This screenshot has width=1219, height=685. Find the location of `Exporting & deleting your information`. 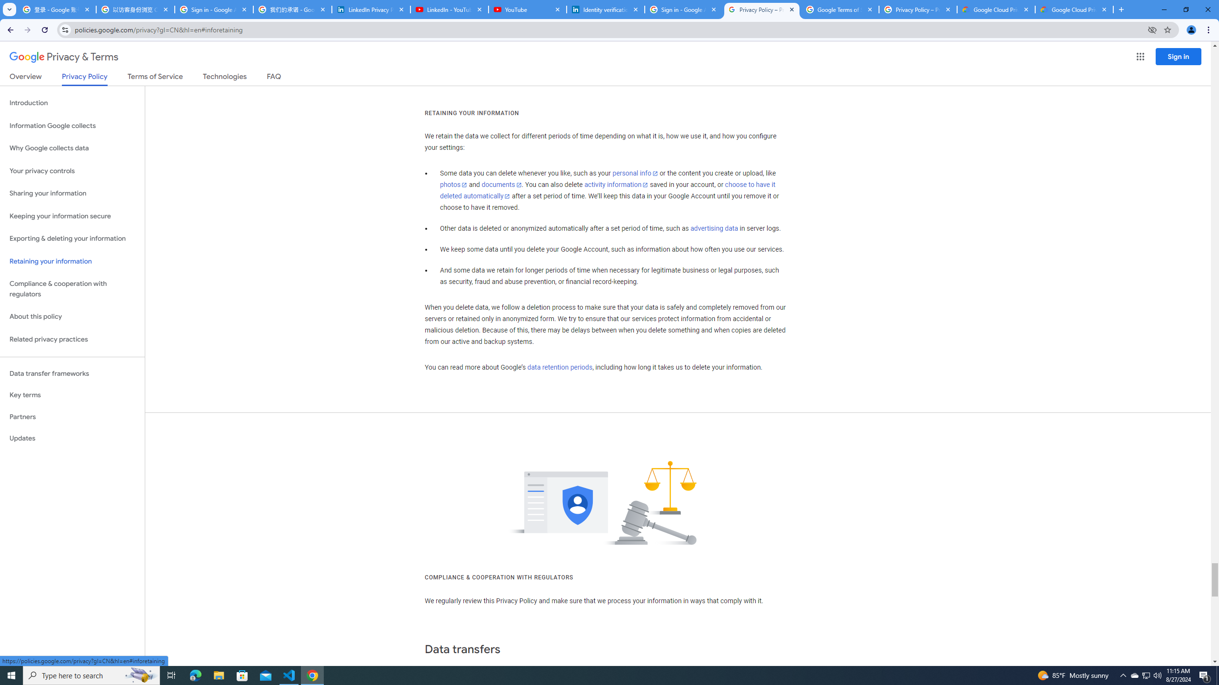

Exporting & deleting your information is located at coordinates (72, 239).